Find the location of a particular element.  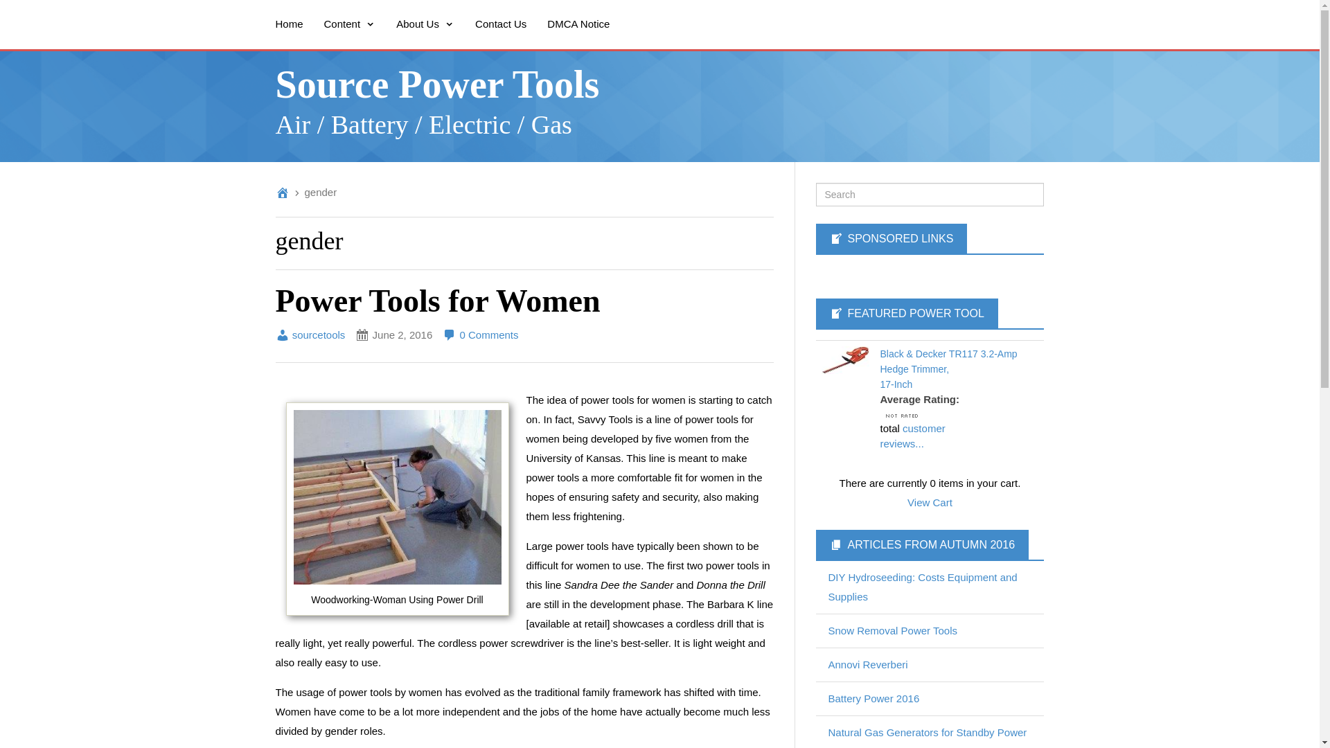

Content is located at coordinates (481, 335).